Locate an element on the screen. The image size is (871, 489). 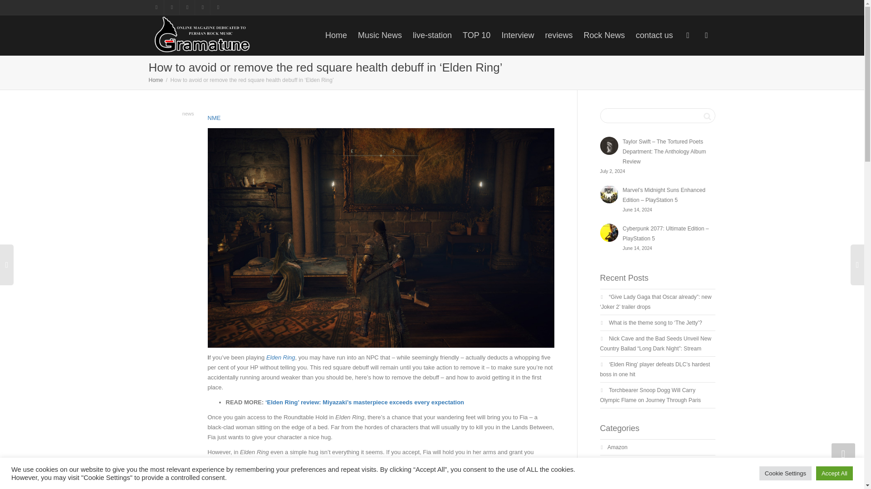
Elden Ring is located at coordinates (280, 357).